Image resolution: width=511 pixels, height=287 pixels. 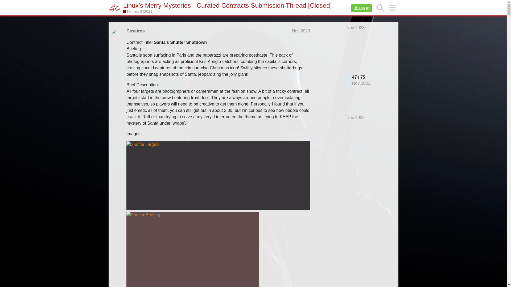 What do you see at coordinates (193, 249) in the screenshot?
I see `Shutter Briefing` at bounding box center [193, 249].